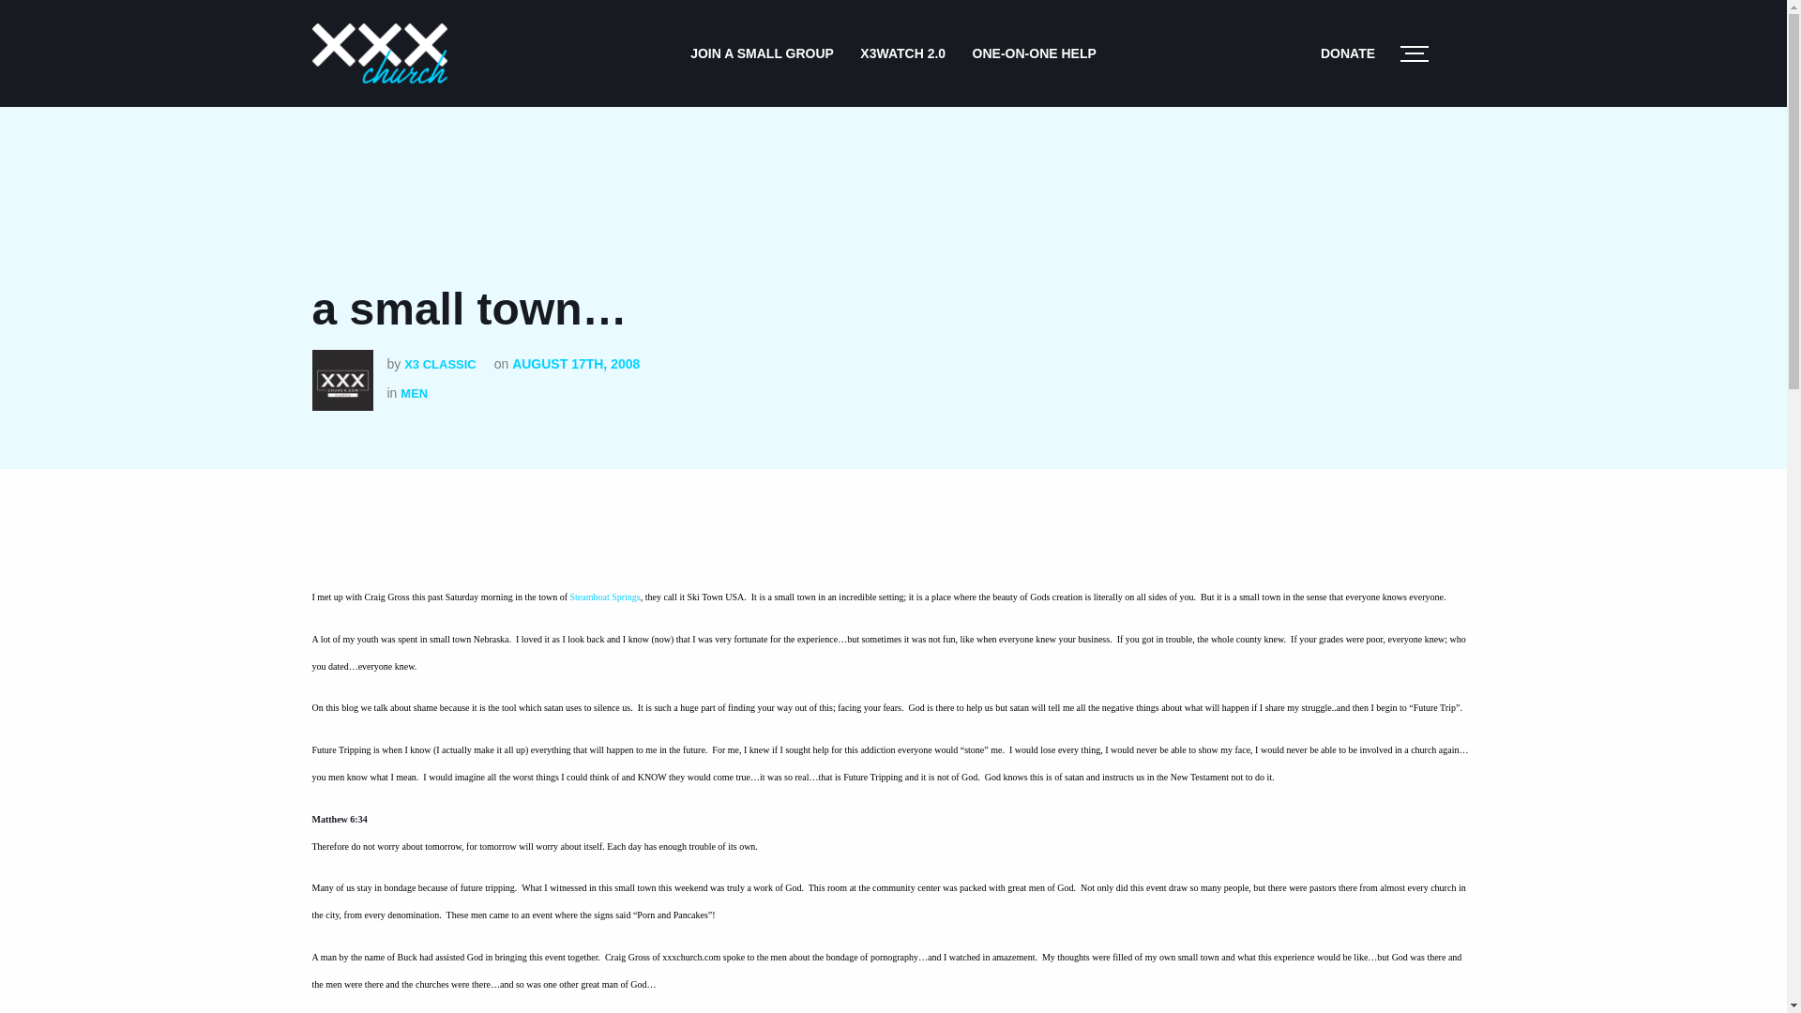  I want to click on ONE-ON-ONE HELP, so click(1034, 53).